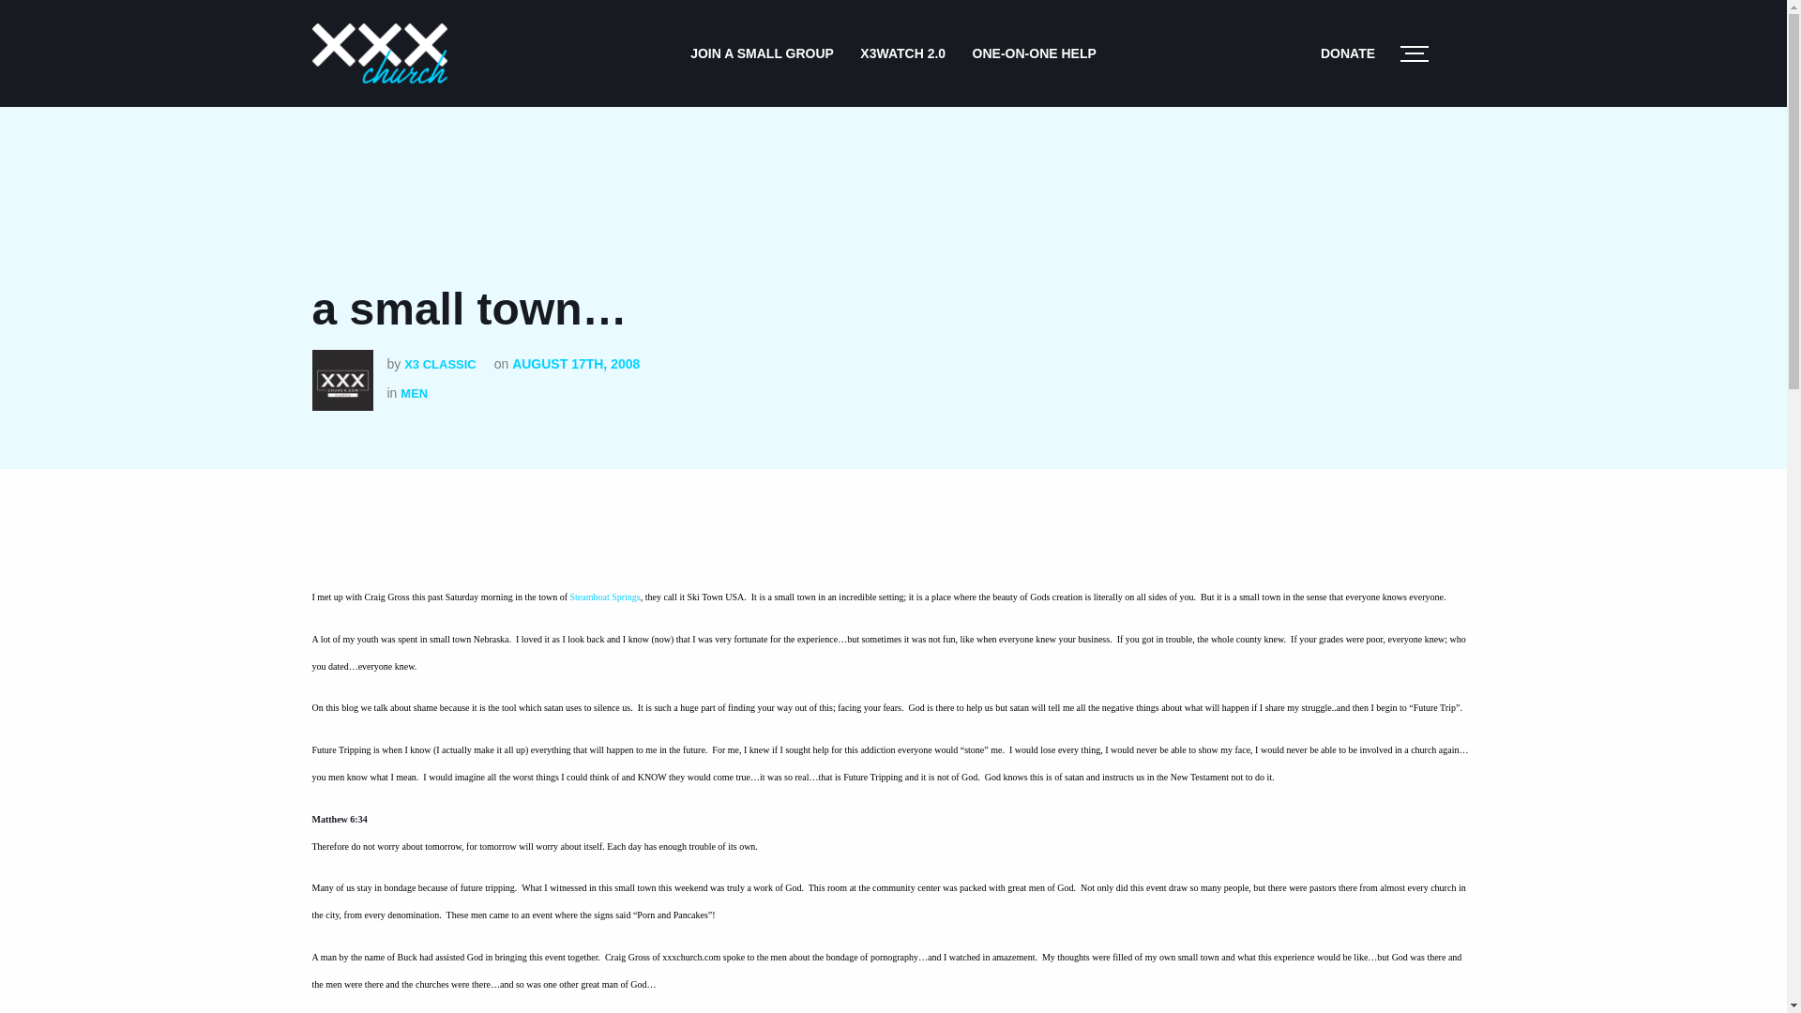  I want to click on ONE-ON-ONE HELP, so click(1034, 53).